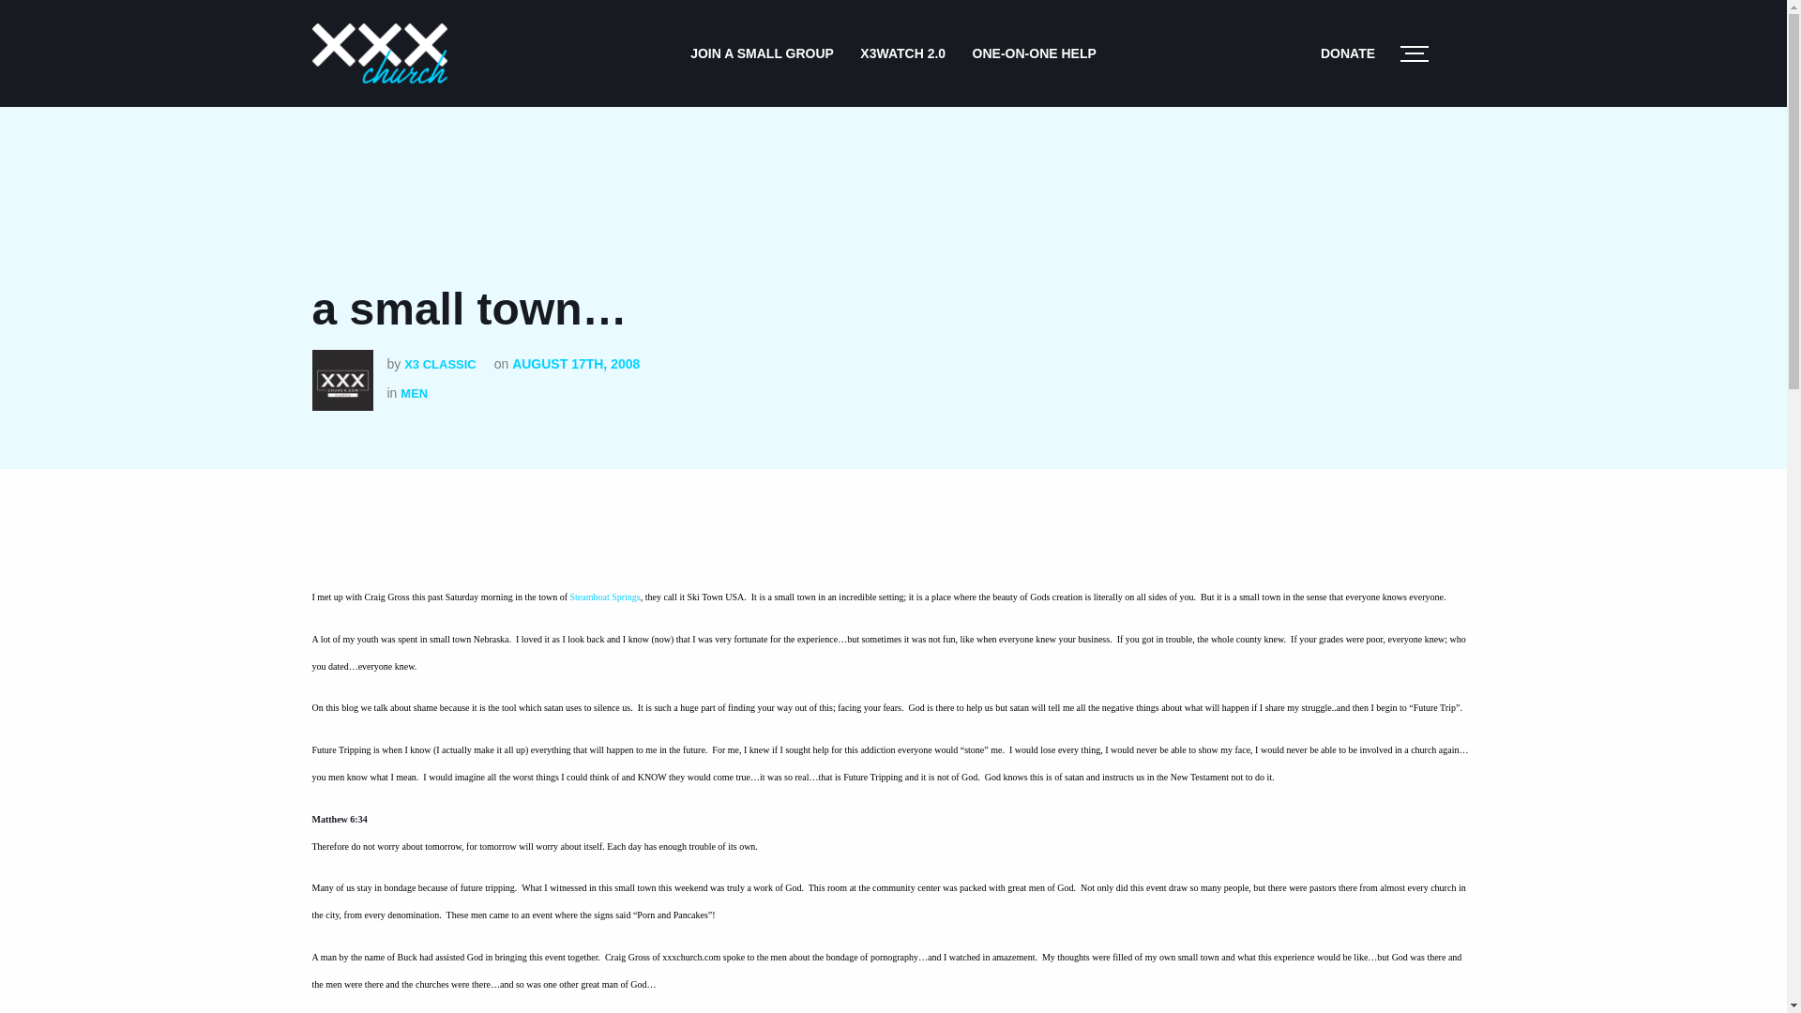  I want to click on ONE-ON-ONE HELP, so click(1034, 53).